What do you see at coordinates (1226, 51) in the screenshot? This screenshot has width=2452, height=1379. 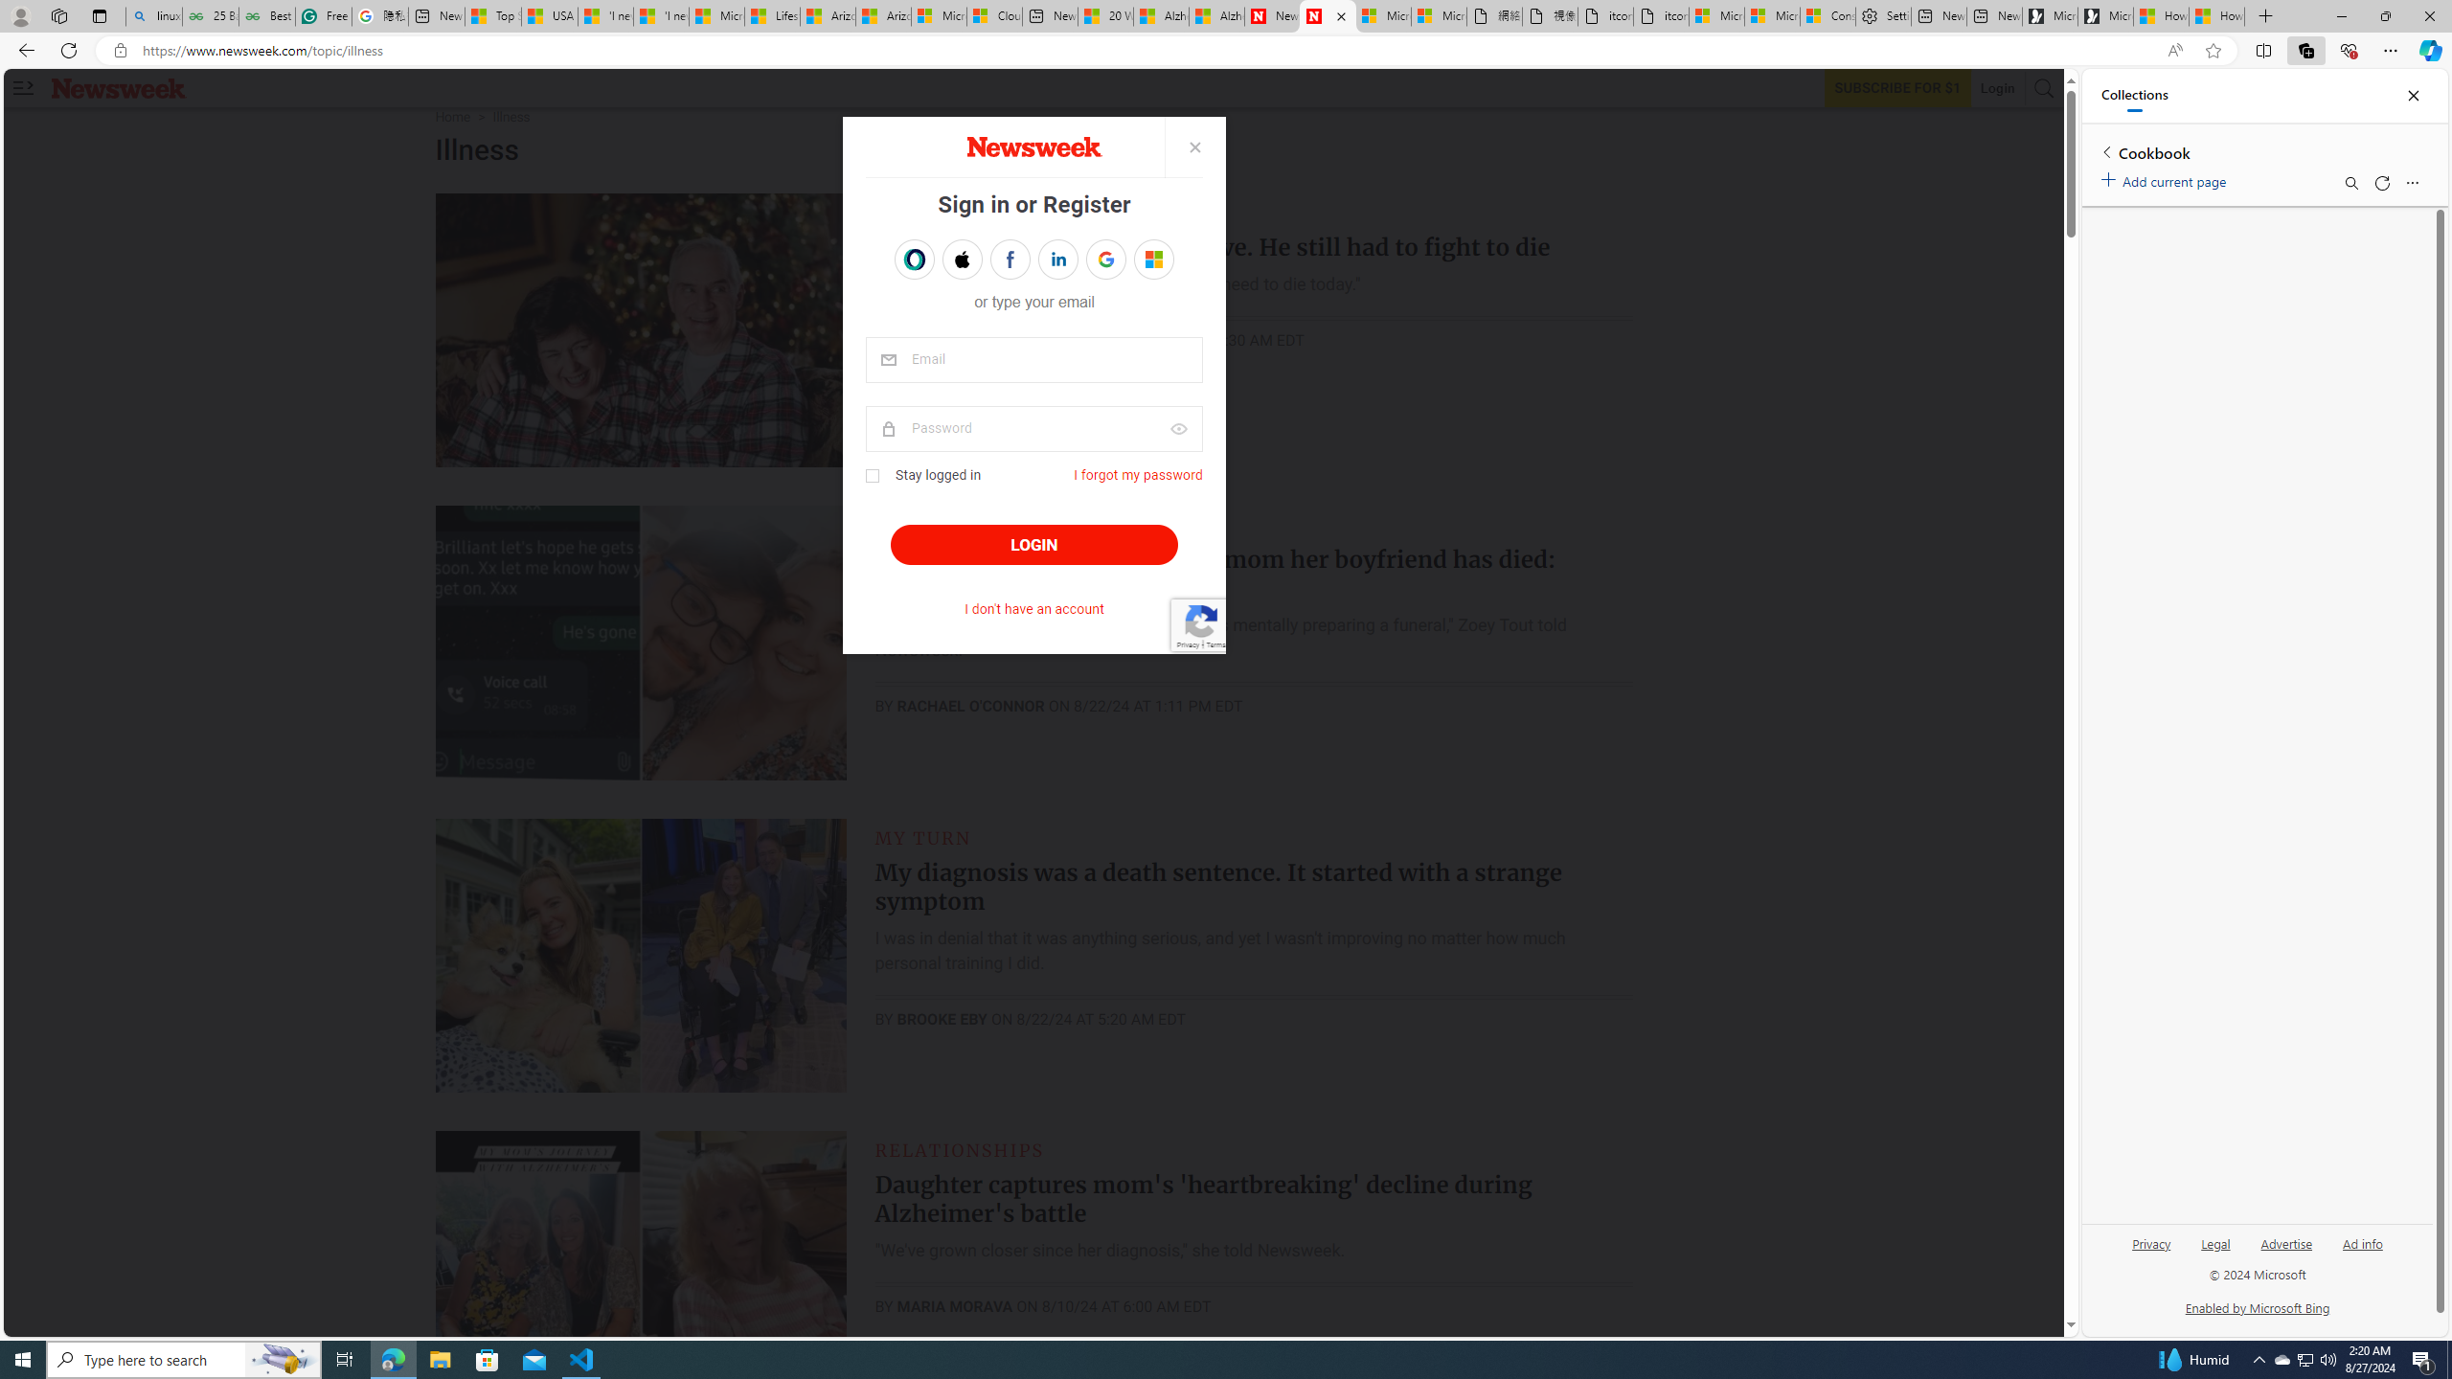 I see `App bar` at bounding box center [1226, 51].